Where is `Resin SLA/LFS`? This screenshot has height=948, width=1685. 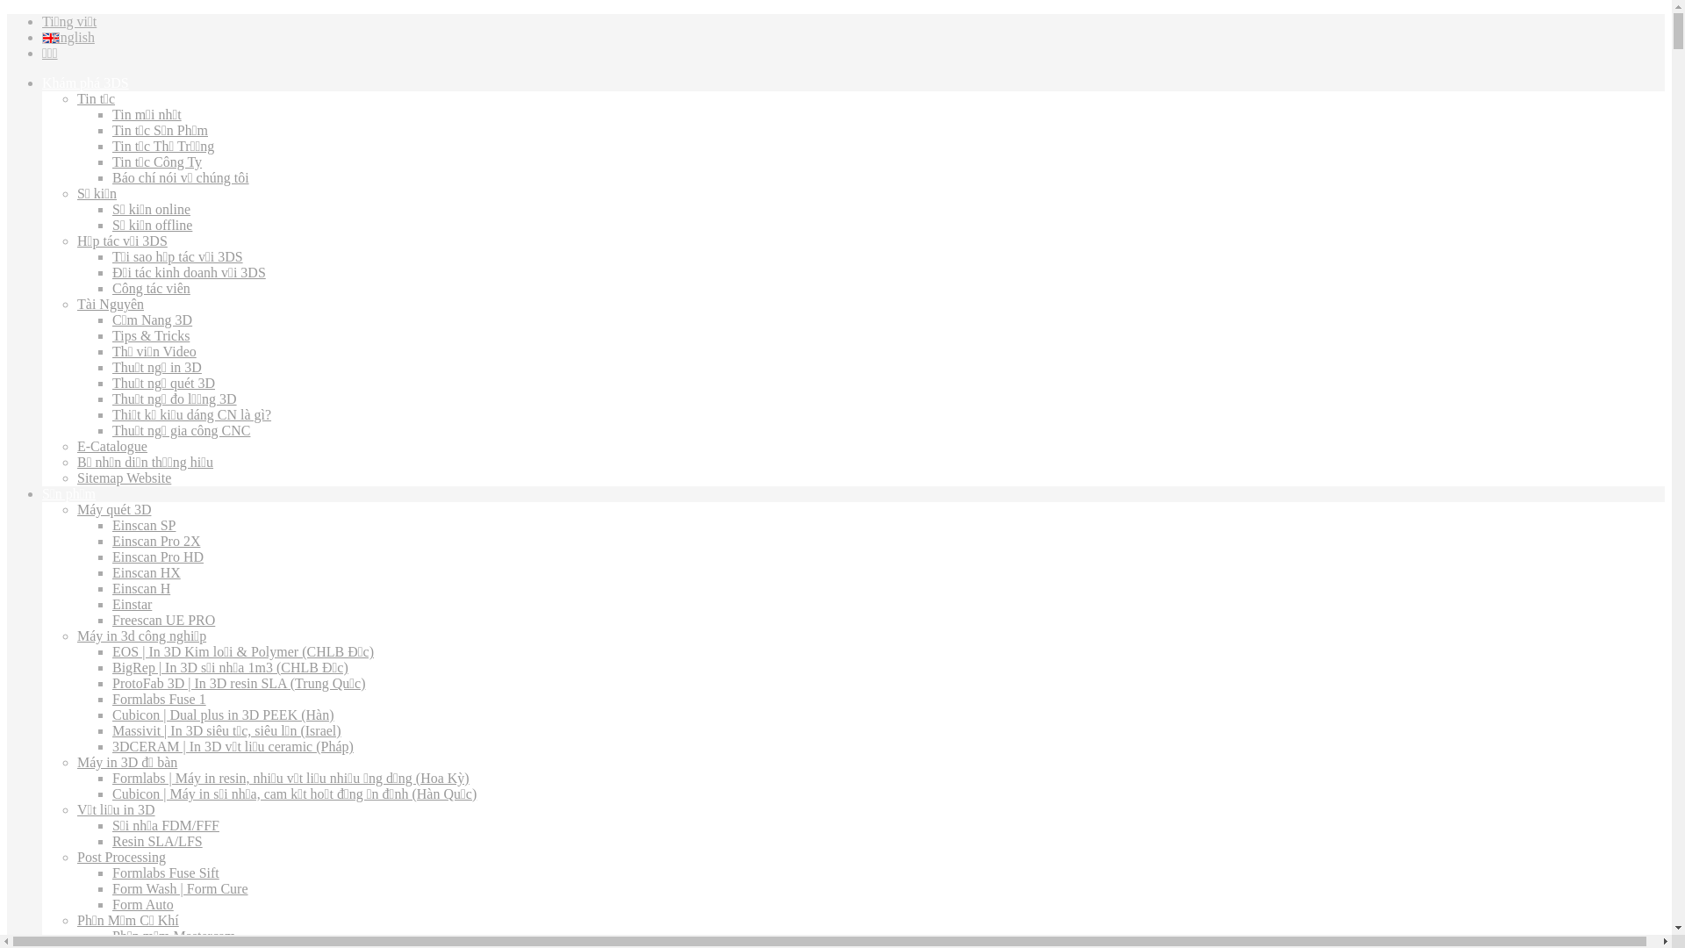 Resin SLA/LFS is located at coordinates (158, 841).